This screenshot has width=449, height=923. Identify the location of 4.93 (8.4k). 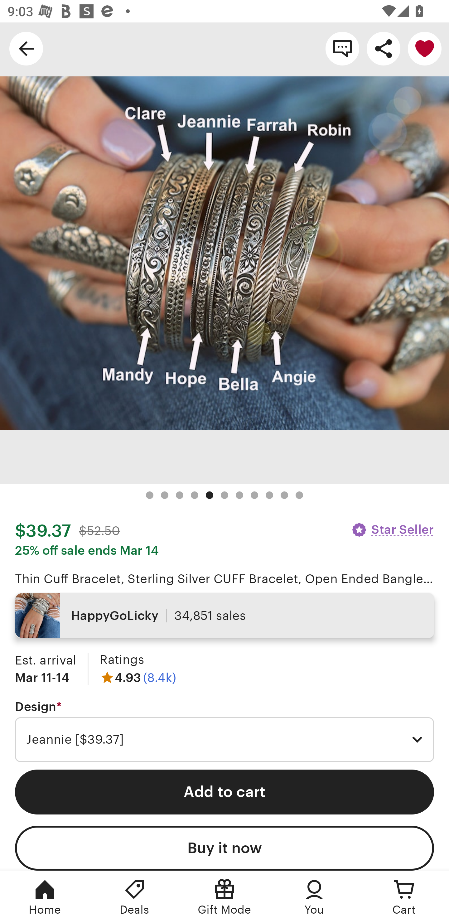
(138, 677).